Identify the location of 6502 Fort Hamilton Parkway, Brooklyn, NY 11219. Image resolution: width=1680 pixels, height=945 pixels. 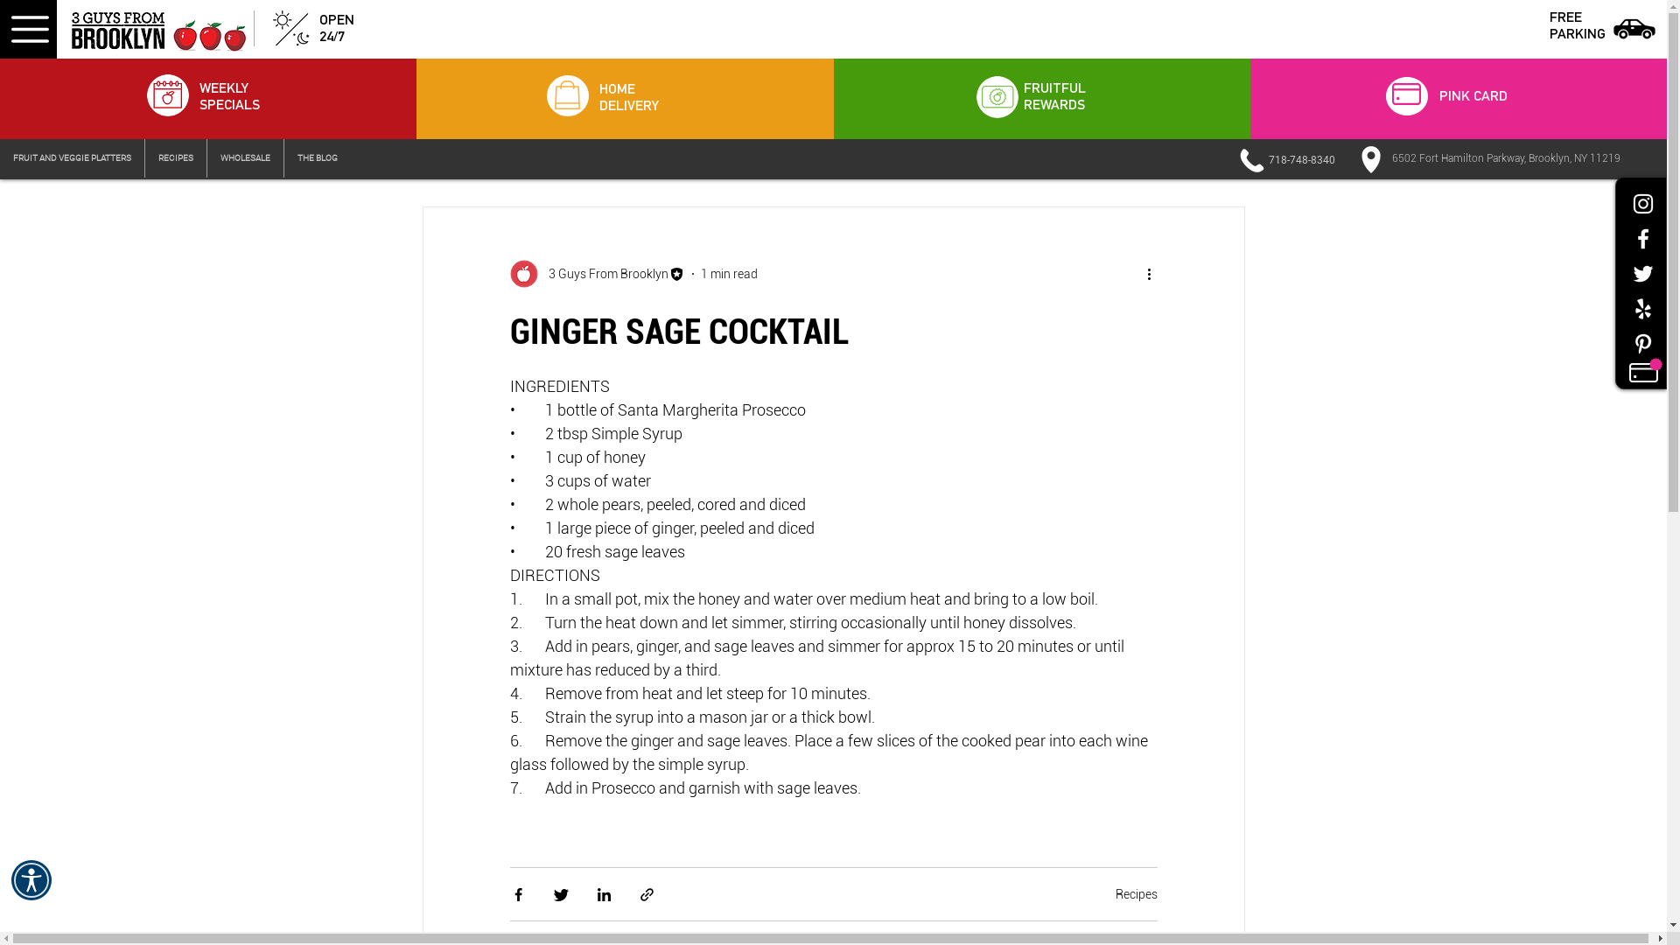
(1507, 158).